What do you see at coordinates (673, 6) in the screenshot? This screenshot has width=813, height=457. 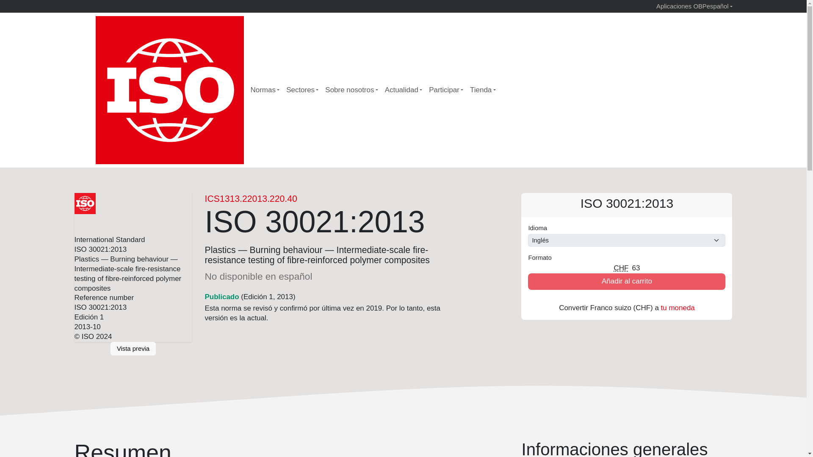 I see ` Aplicaciones` at bounding box center [673, 6].